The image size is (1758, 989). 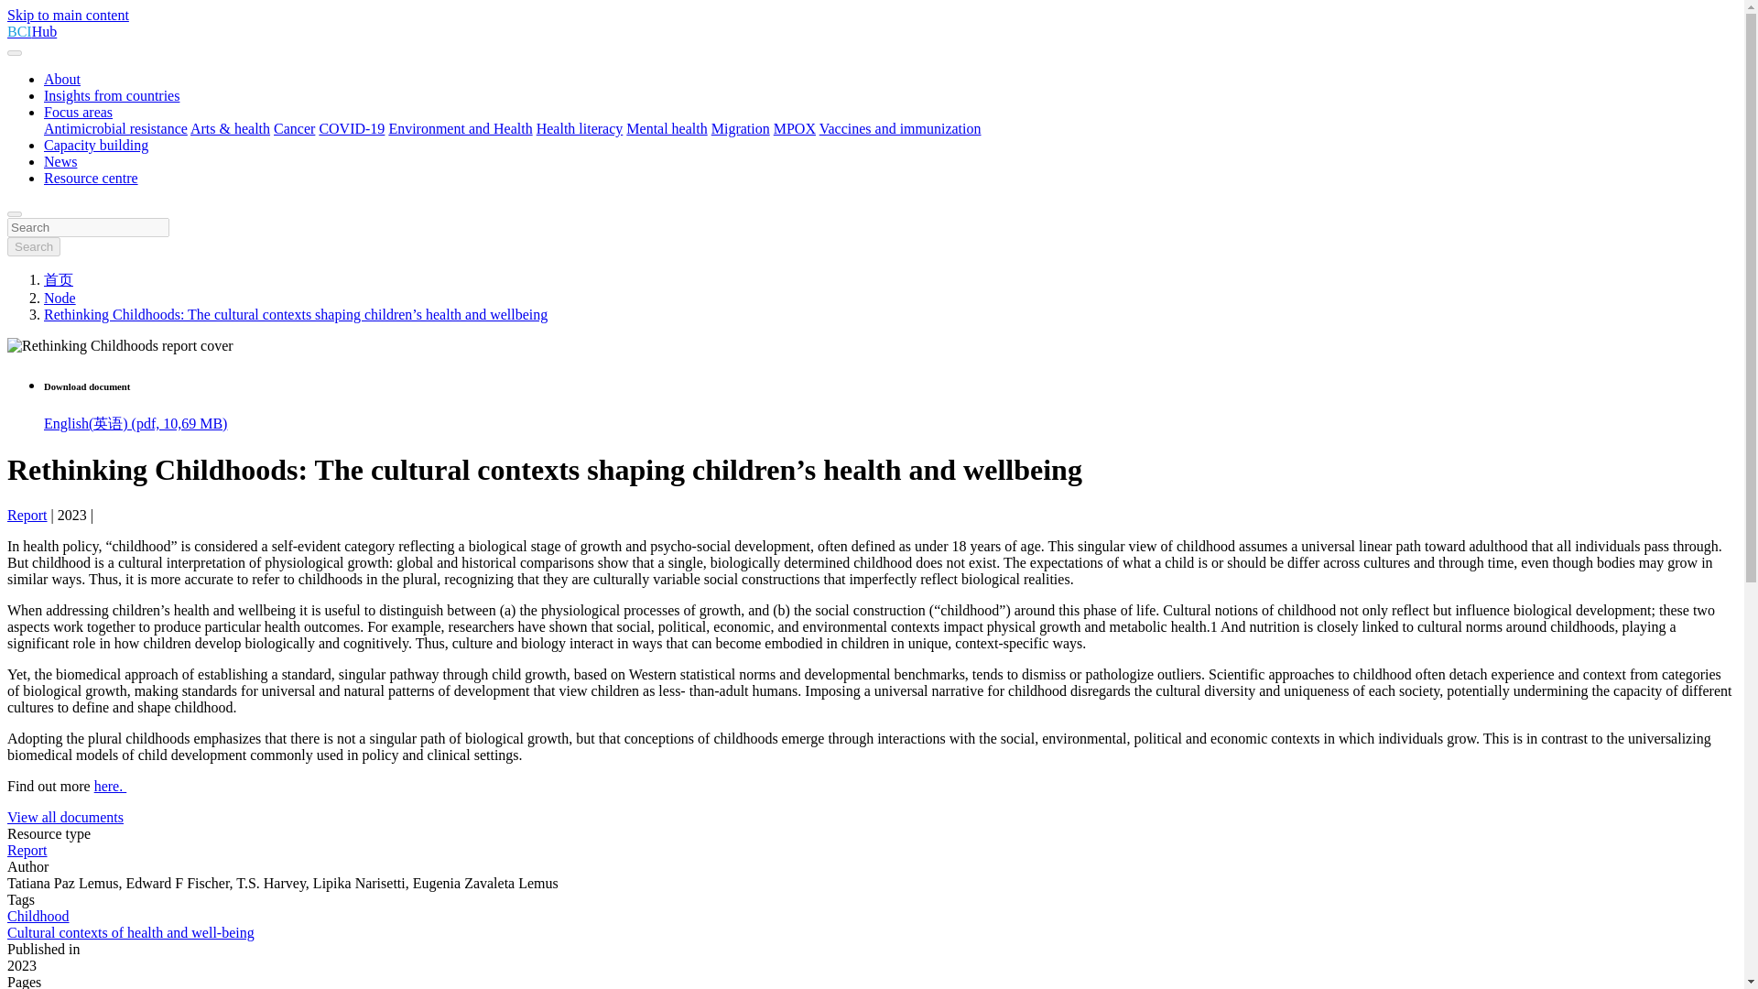 I want to click on COVID-19, so click(x=352, y=128).